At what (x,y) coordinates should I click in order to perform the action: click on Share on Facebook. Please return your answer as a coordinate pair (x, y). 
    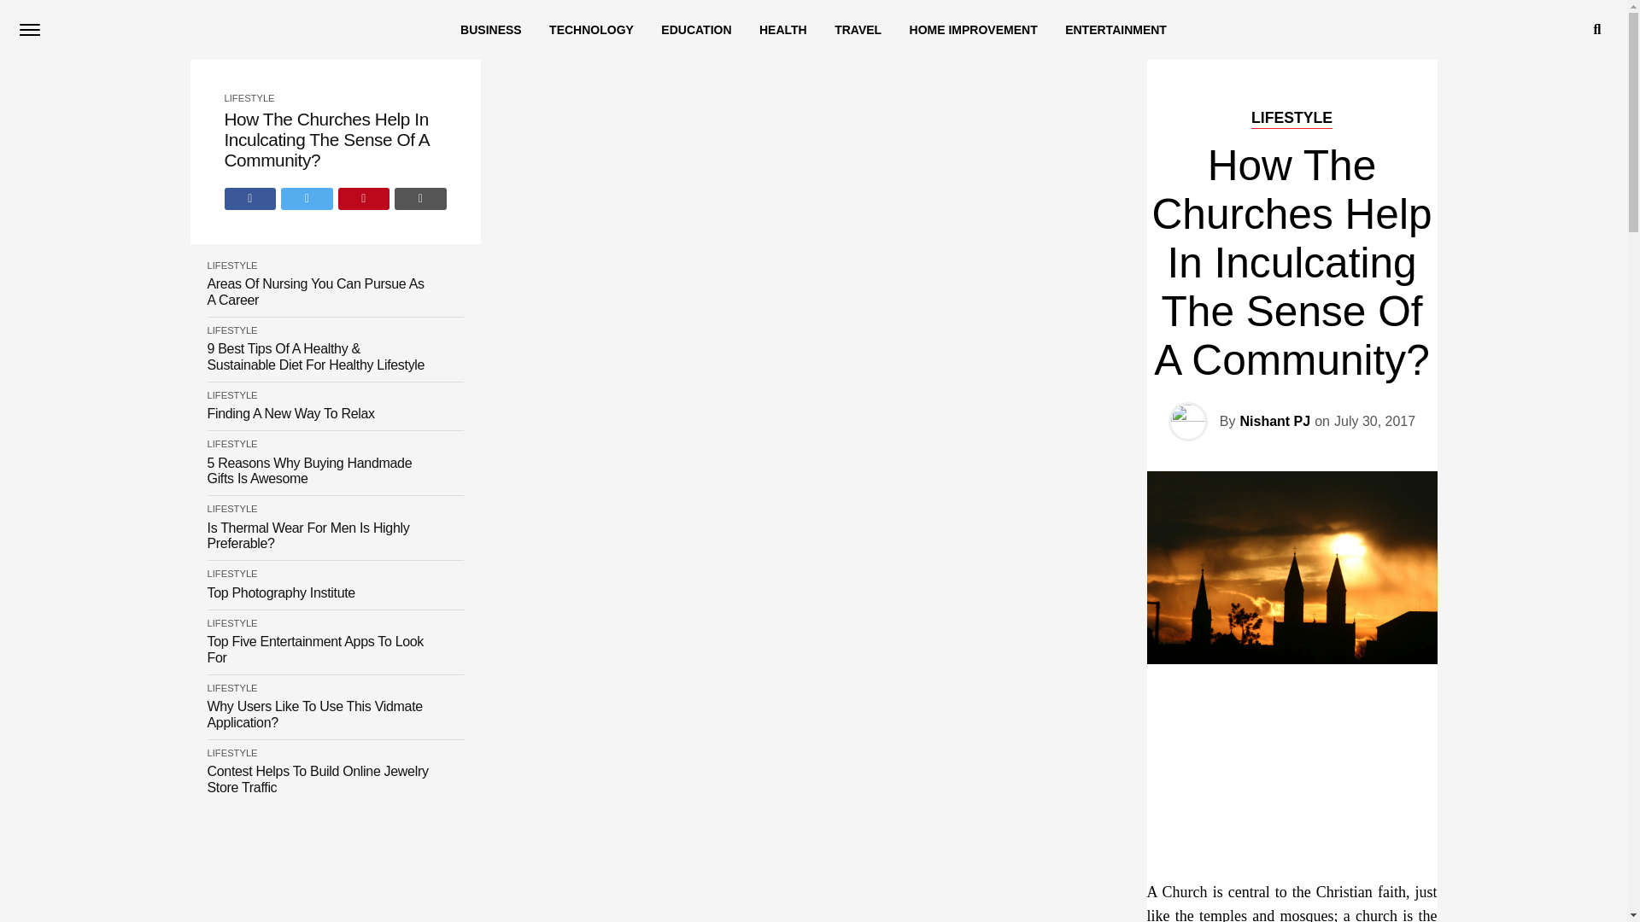
    Looking at the image, I should click on (249, 199).